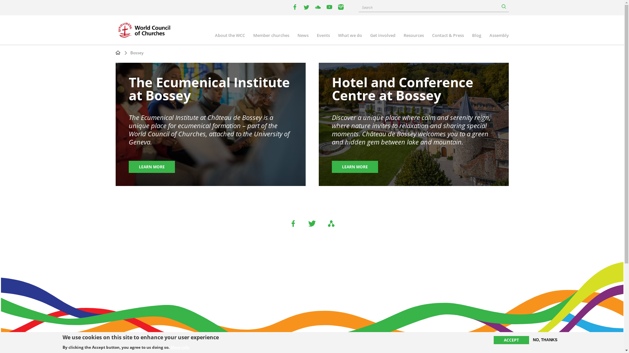  What do you see at coordinates (151, 167) in the screenshot?
I see `LEARN MORE` at bounding box center [151, 167].